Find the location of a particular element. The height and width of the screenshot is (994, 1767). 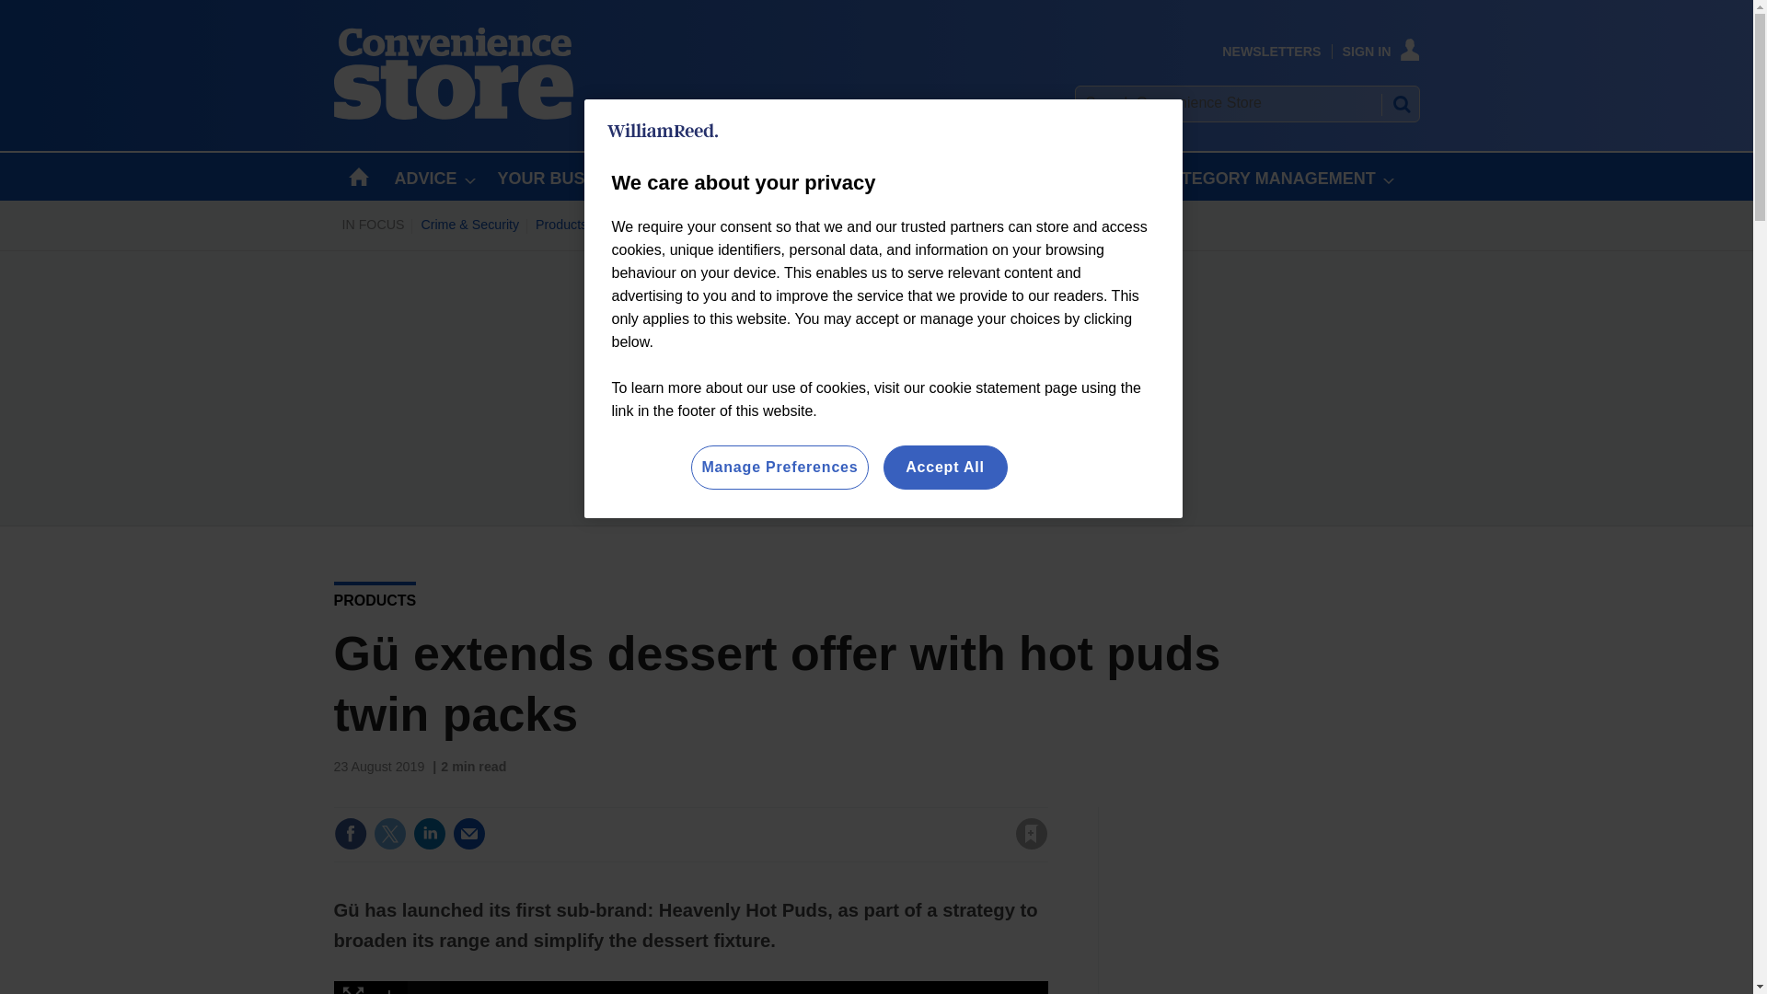

William Reed is located at coordinates (663, 131).